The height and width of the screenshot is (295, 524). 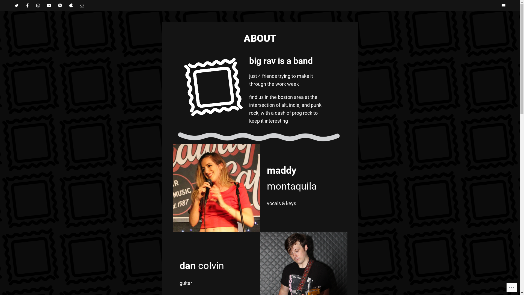 I want to click on YouTube, so click(x=49, y=5).